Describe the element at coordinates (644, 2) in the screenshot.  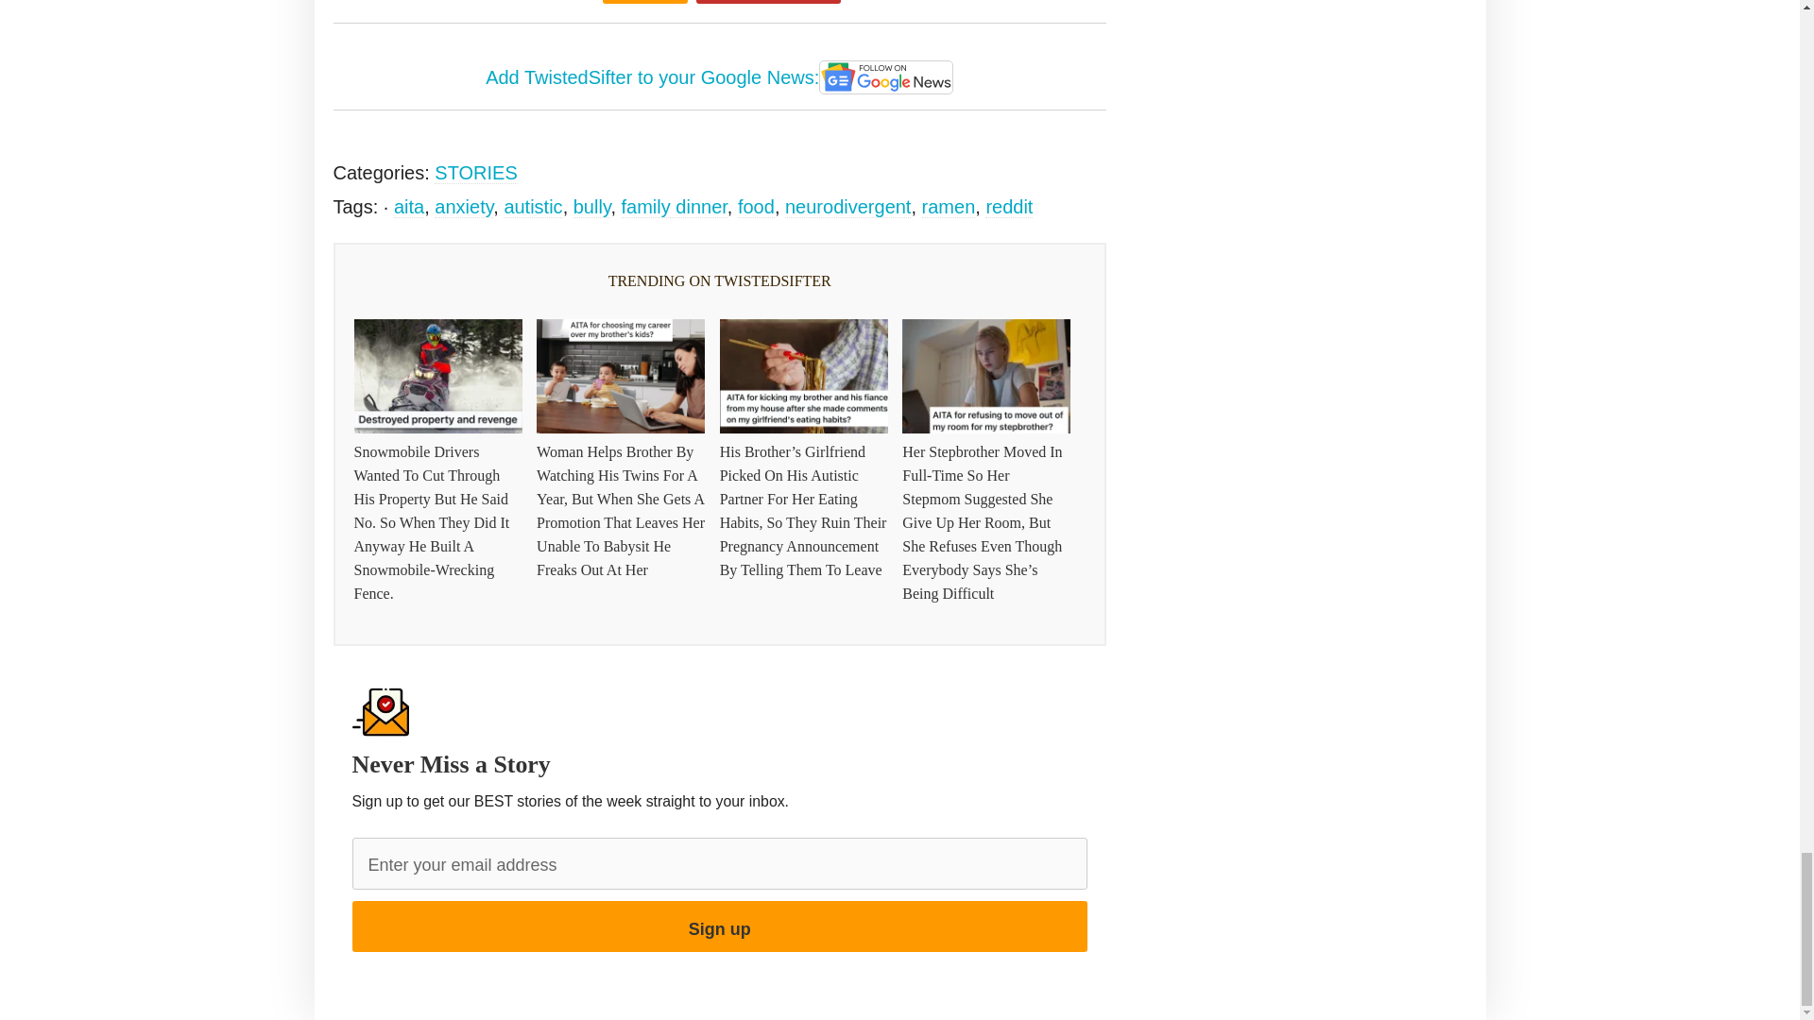
I see `Email This` at that location.